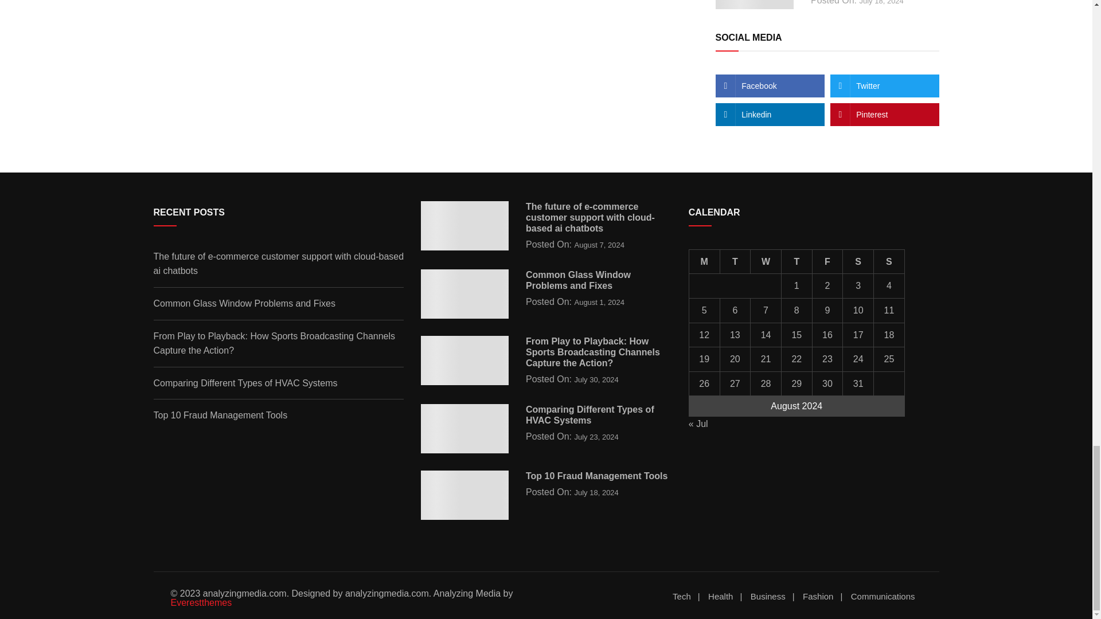 This screenshot has height=619, width=1101. Describe the element at coordinates (735, 261) in the screenshot. I see `Tuesday` at that location.